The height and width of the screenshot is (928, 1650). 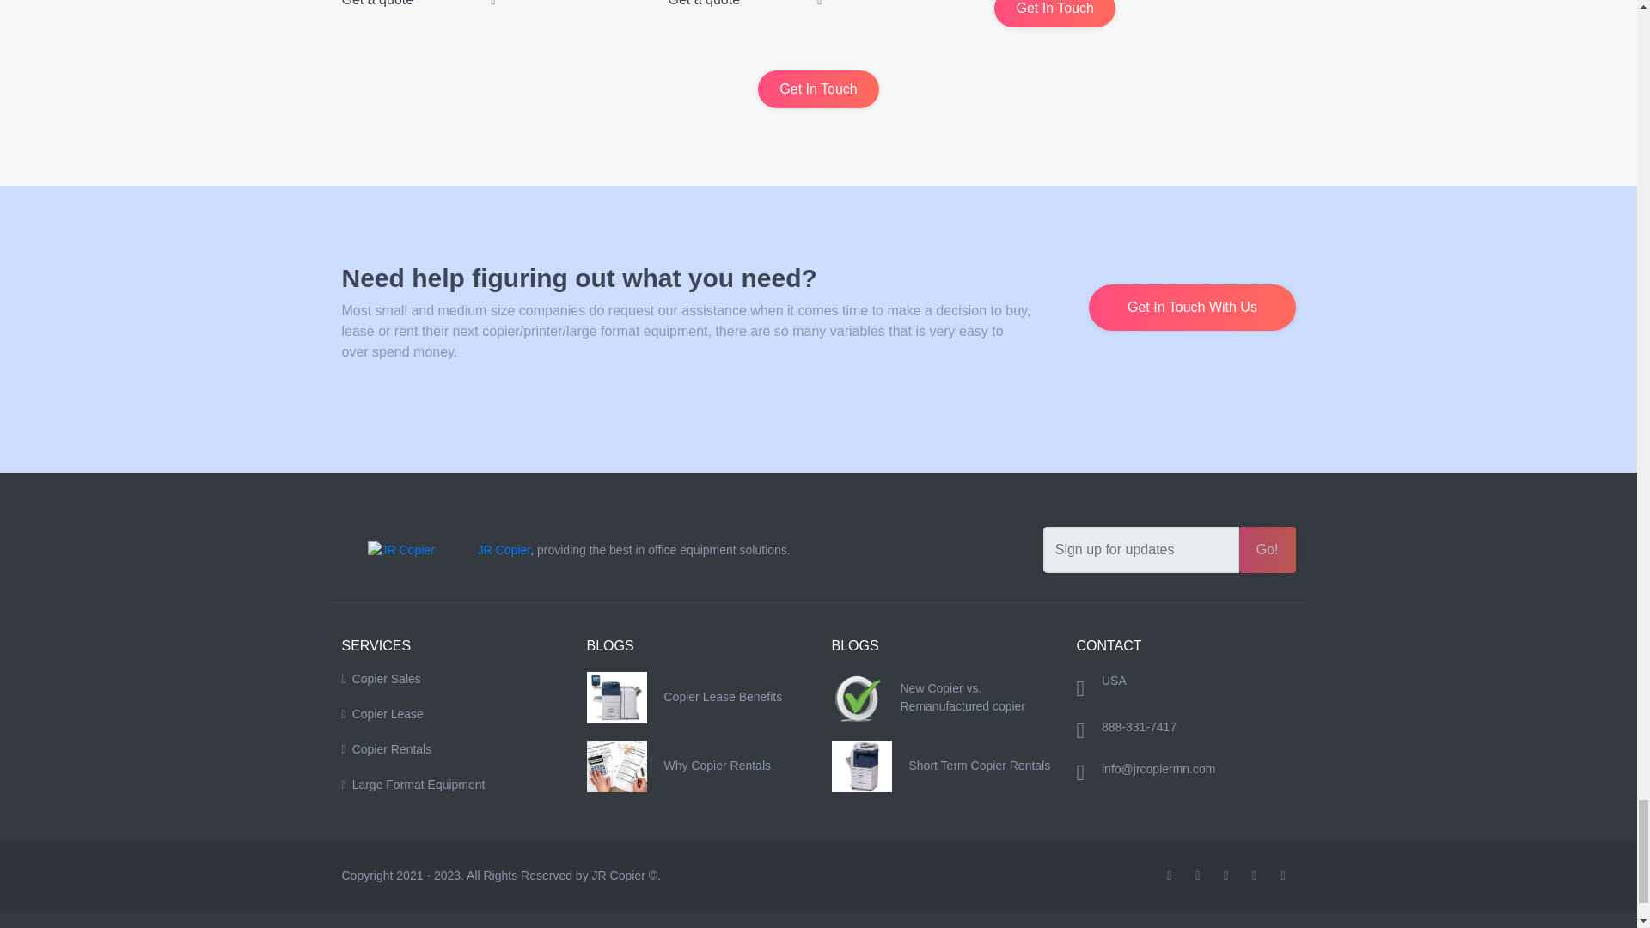 What do you see at coordinates (1054, 14) in the screenshot?
I see `Get In Touch` at bounding box center [1054, 14].